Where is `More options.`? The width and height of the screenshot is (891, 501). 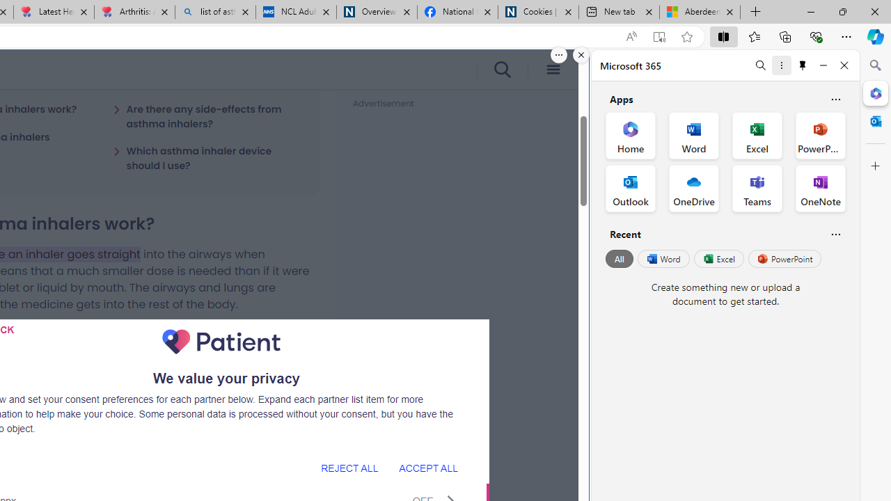 More options. is located at coordinates (559, 55).